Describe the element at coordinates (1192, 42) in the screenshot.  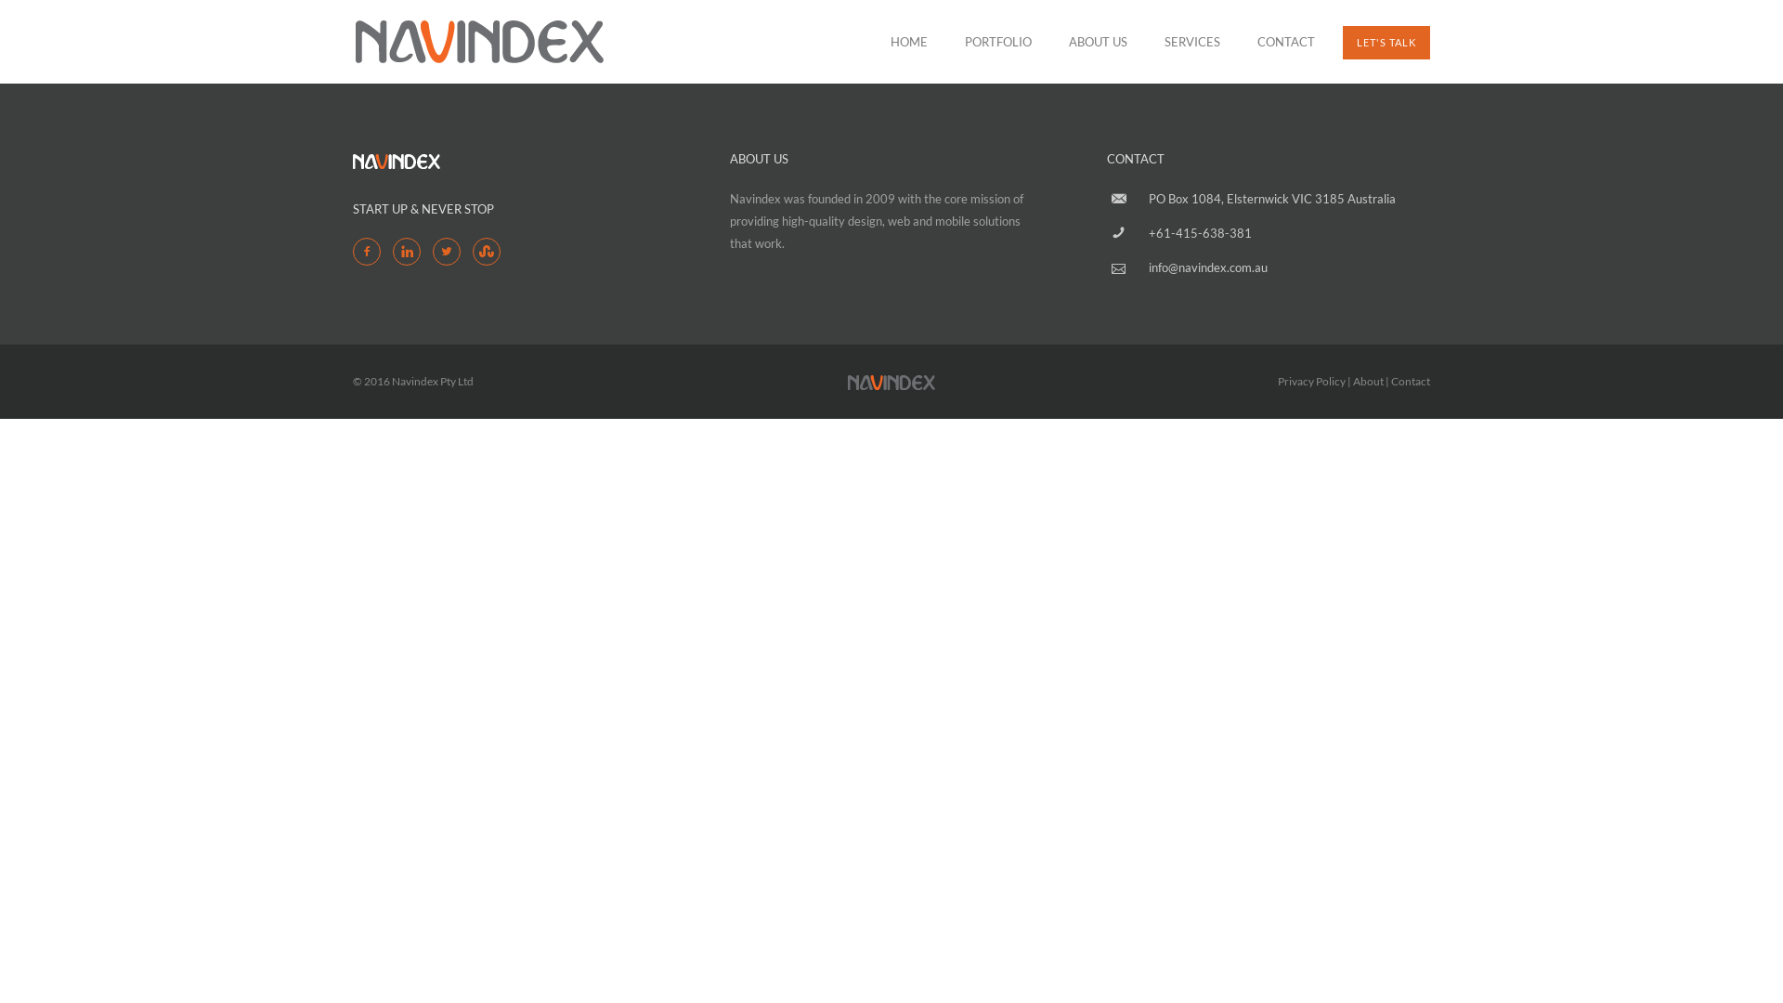
I see `SERVICES` at that location.